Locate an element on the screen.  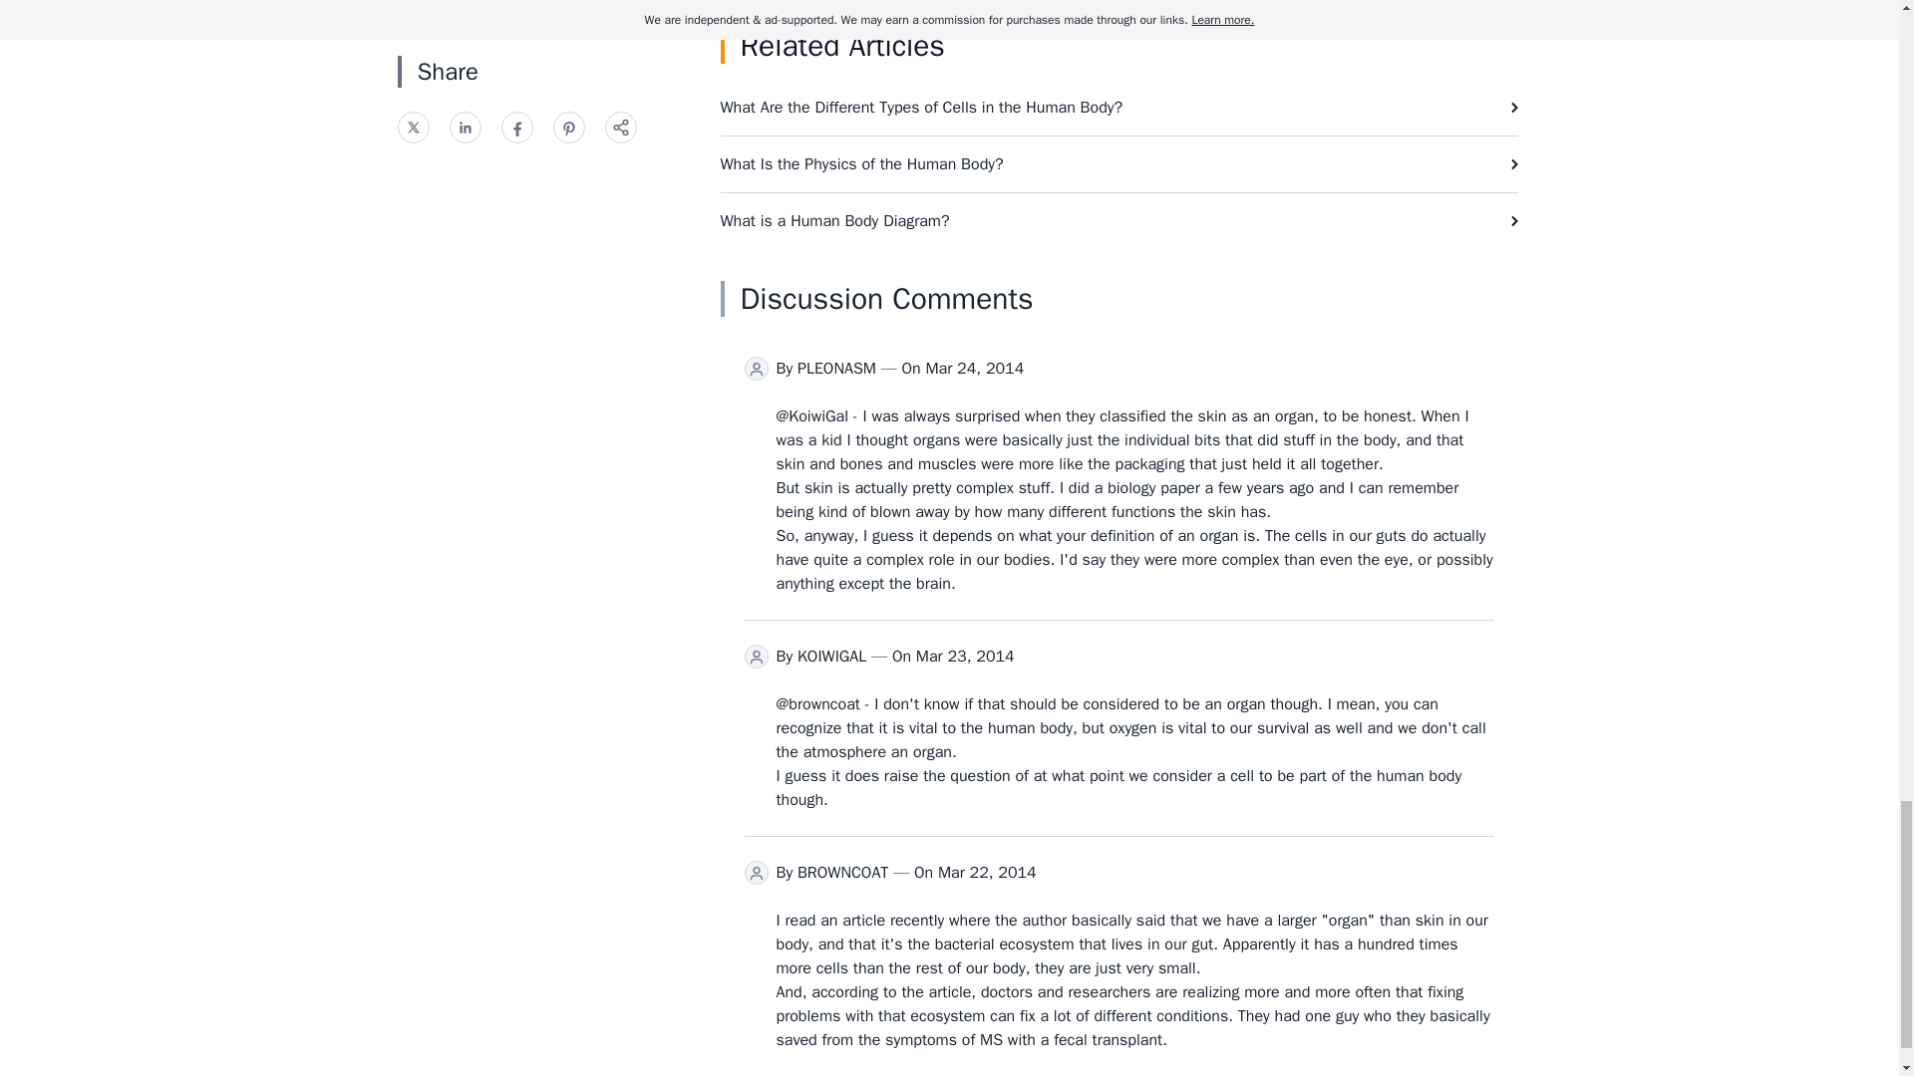
What Are the Different Types of Cells in the Human Body? is located at coordinates (1118, 108).